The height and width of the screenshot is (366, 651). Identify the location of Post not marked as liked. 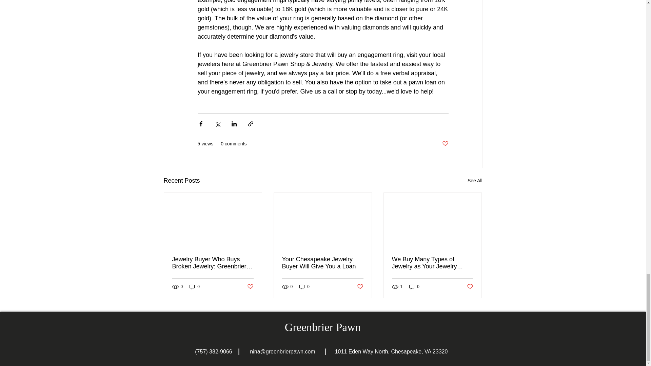
(445, 144).